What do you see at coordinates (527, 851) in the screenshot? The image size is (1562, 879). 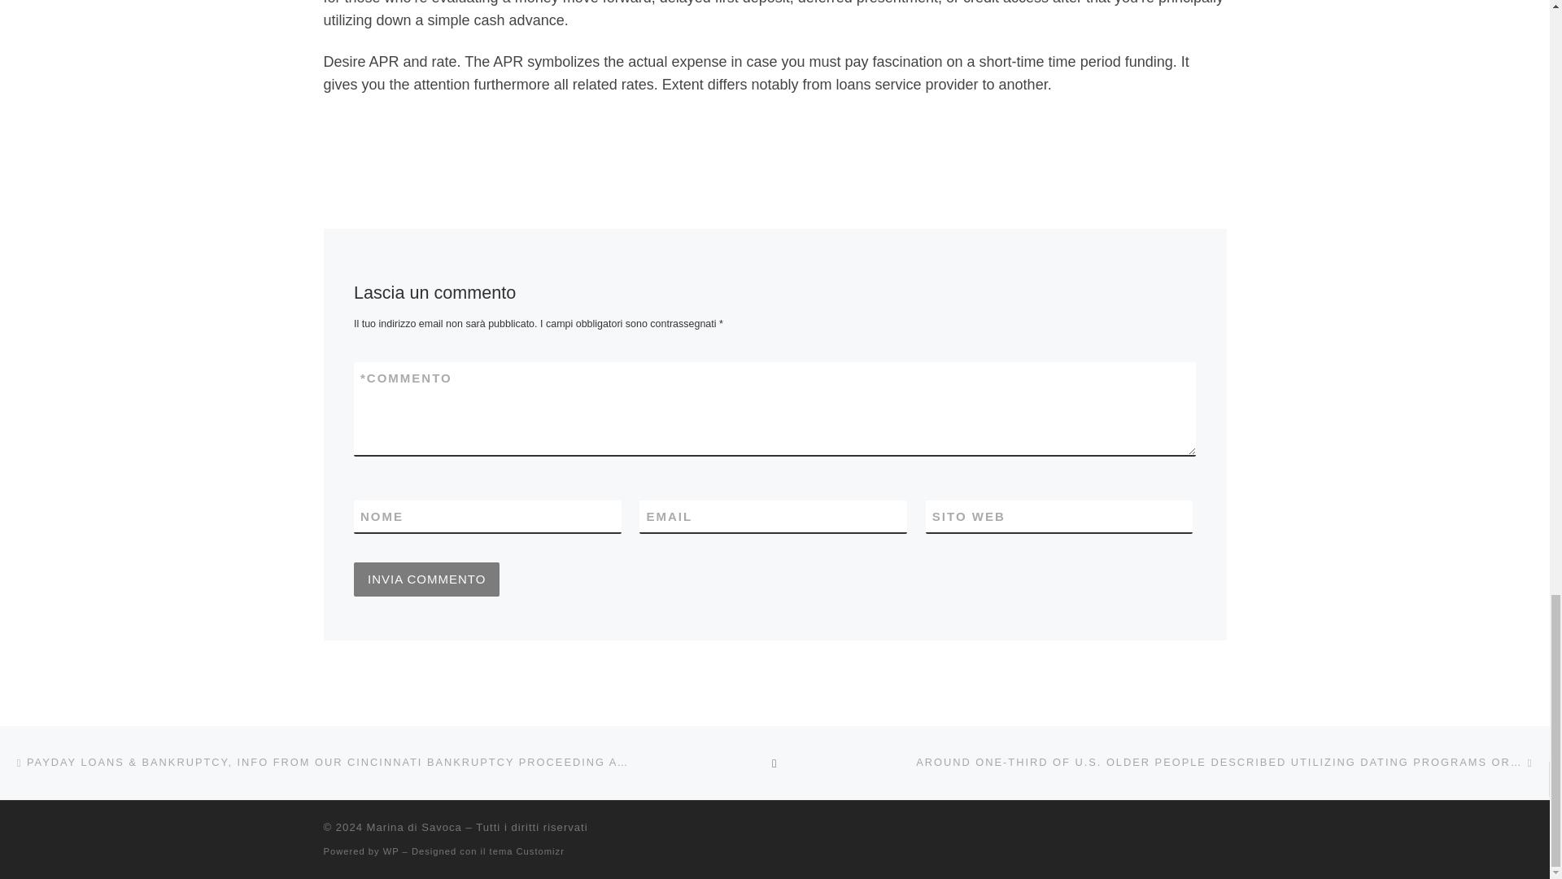 I see `tema Customizr` at bounding box center [527, 851].